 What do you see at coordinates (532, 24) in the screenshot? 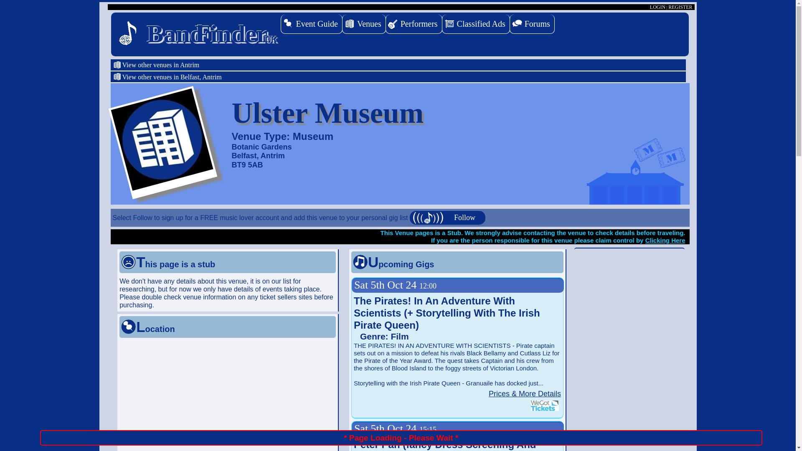
I see `Have your say on Everything Music related` at bounding box center [532, 24].